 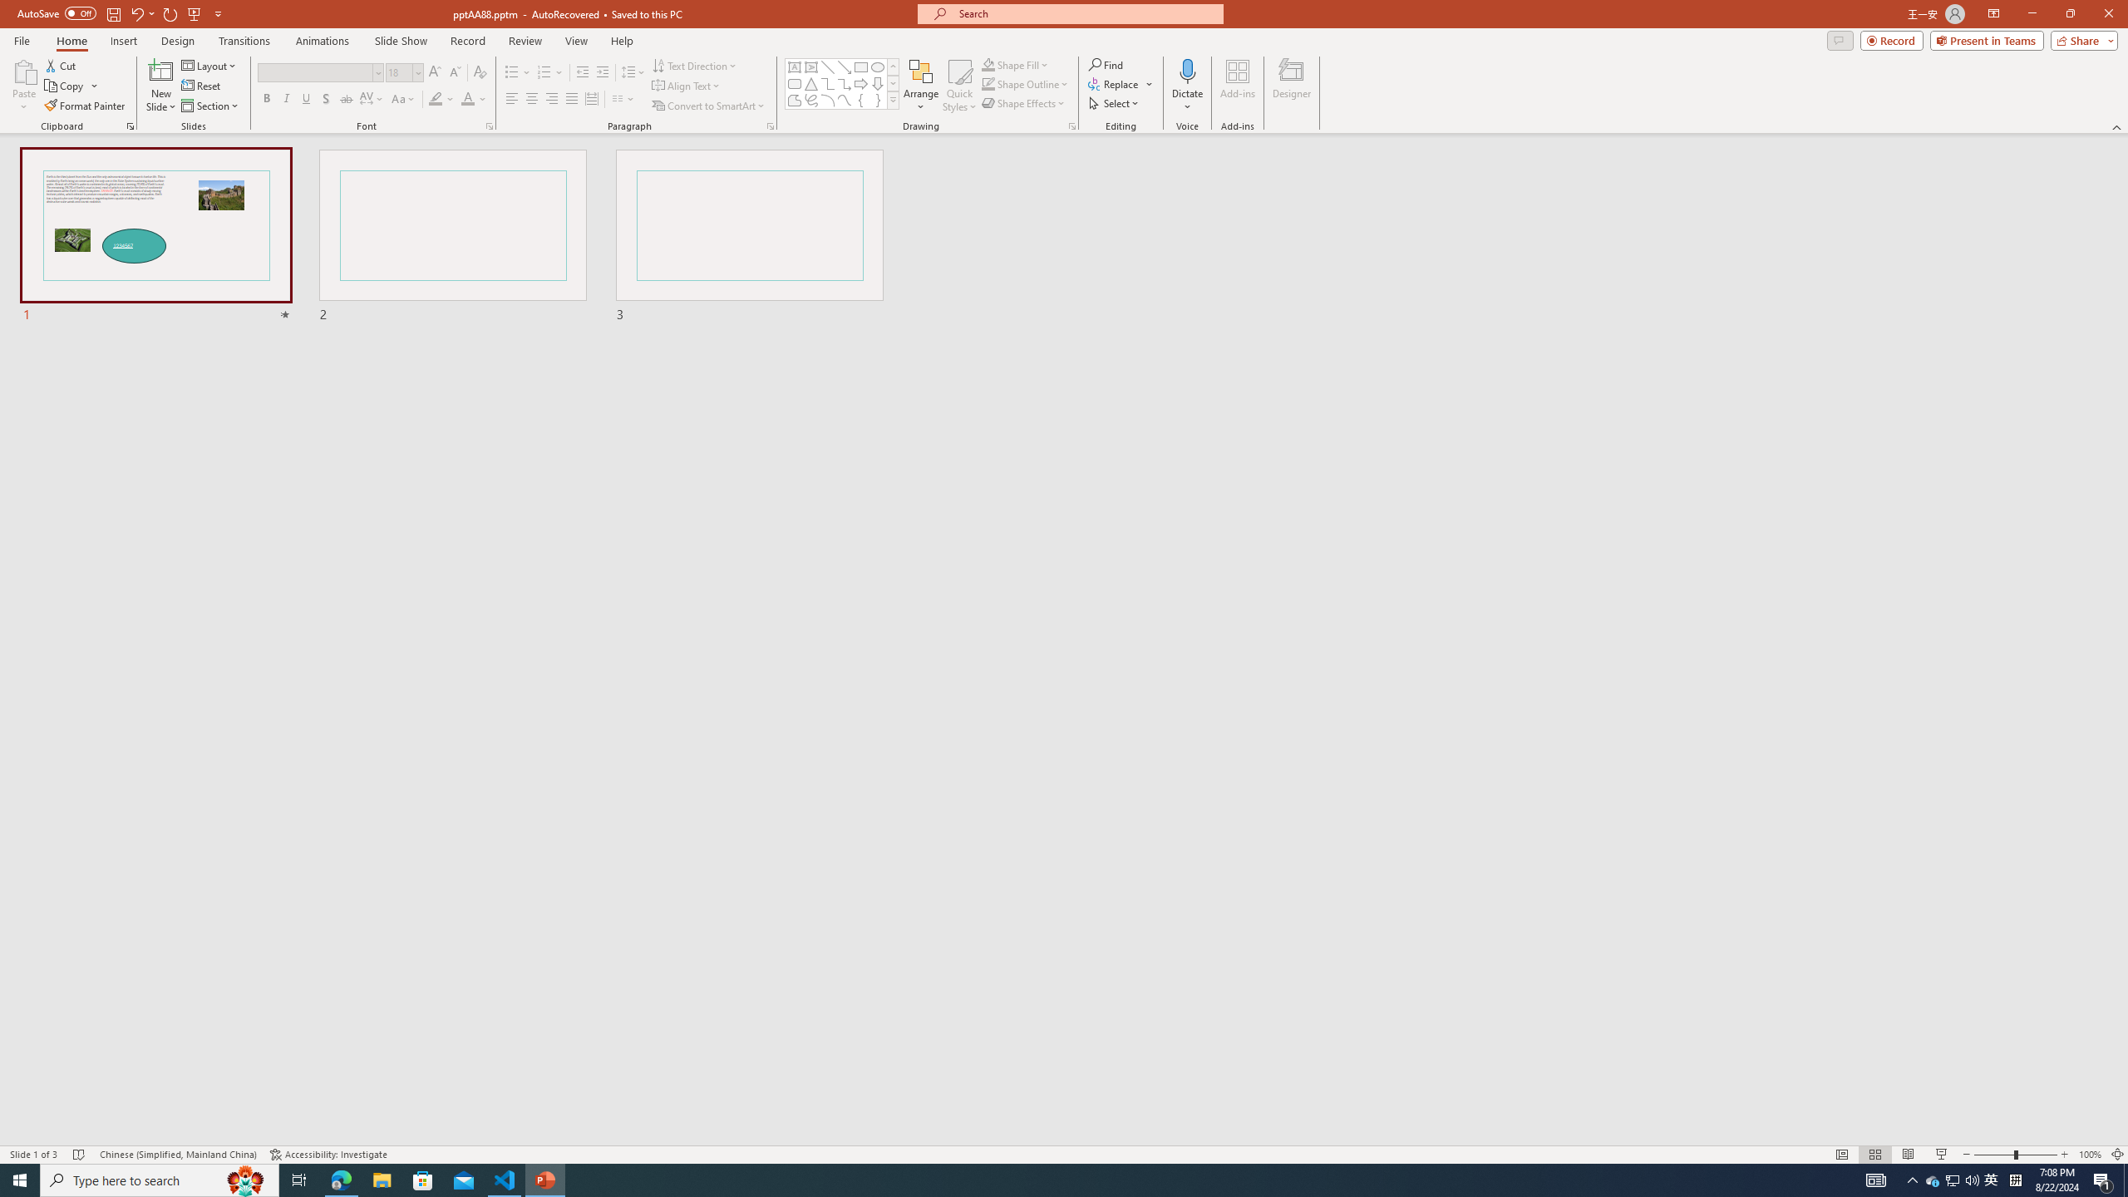 I want to click on Format Object..., so click(x=1072, y=126).